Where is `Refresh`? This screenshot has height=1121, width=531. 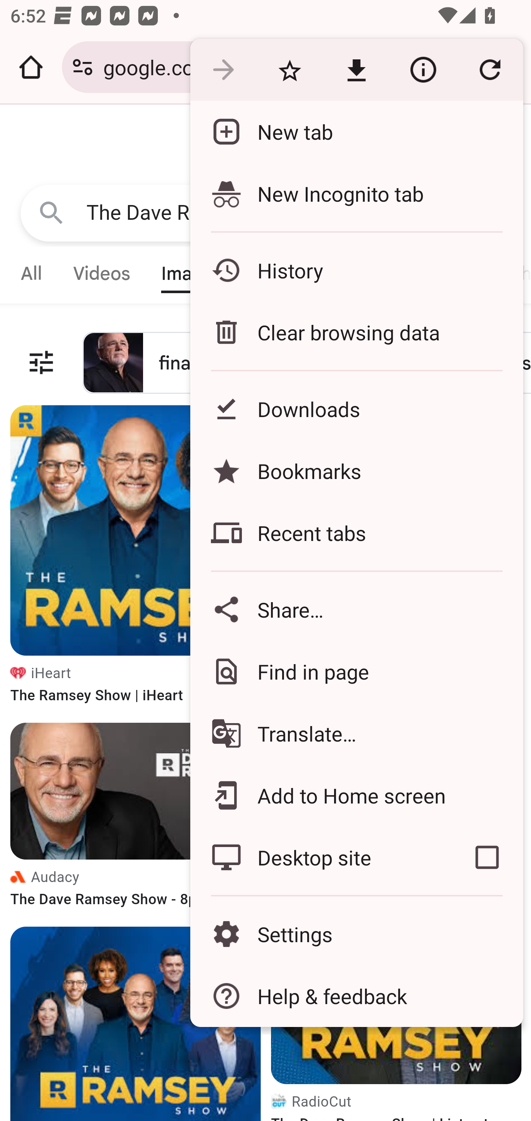 Refresh is located at coordinates (490, 70).